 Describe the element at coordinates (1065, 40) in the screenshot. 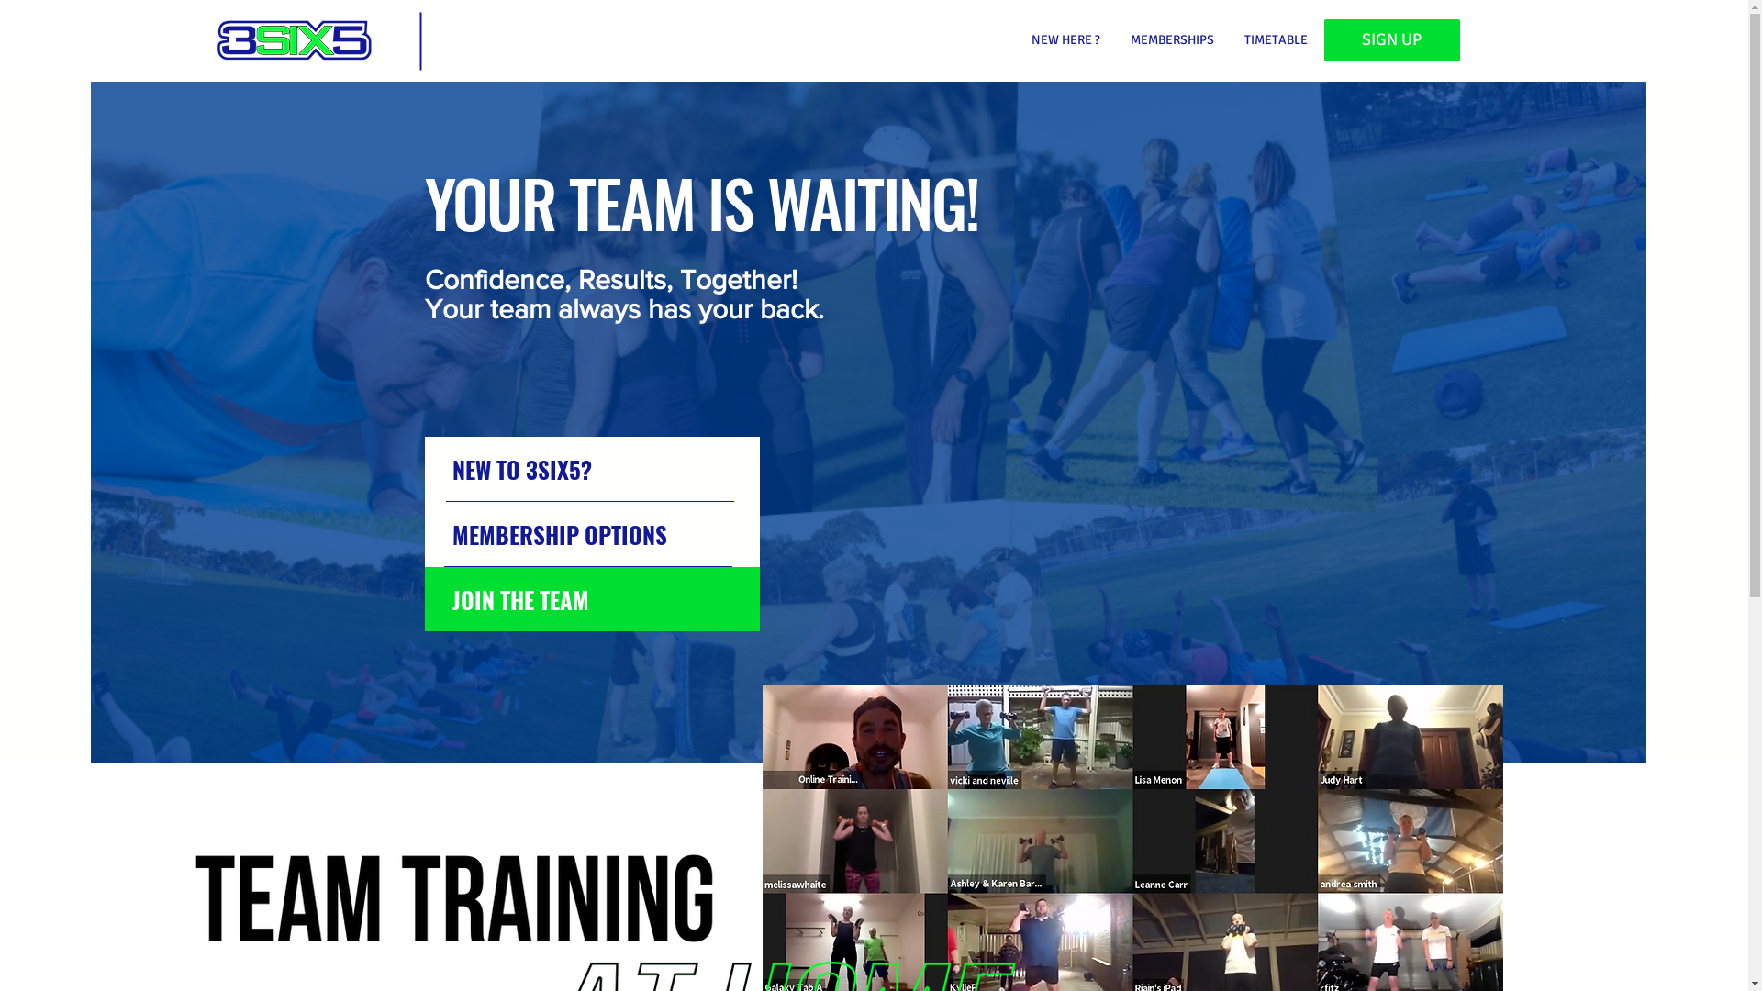

I see `NEW HERE ?` at that location.